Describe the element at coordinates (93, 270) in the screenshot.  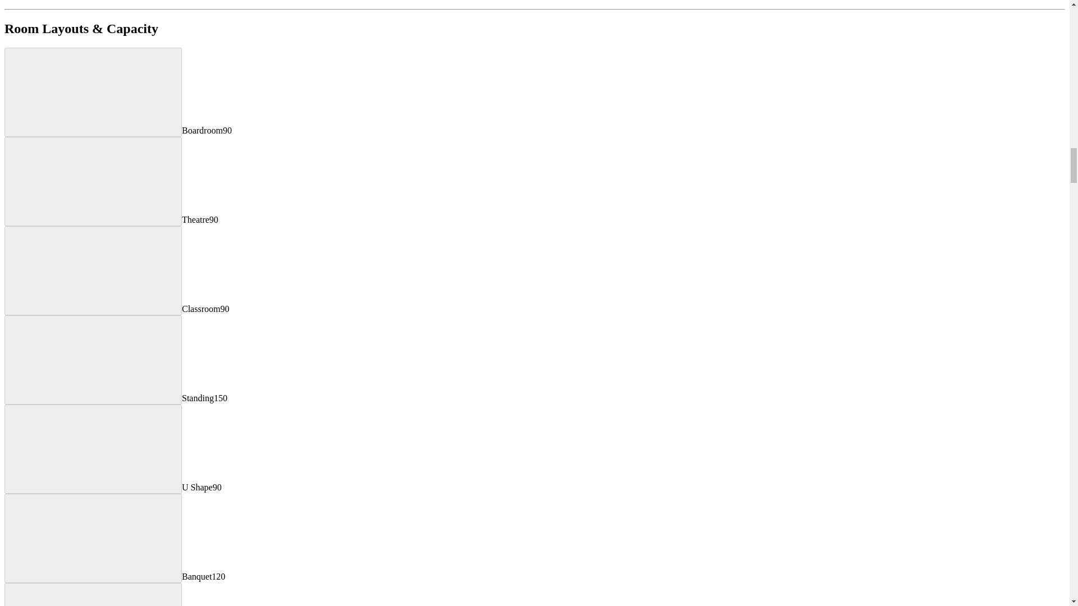
I see `Select Classroom layout` at that location.